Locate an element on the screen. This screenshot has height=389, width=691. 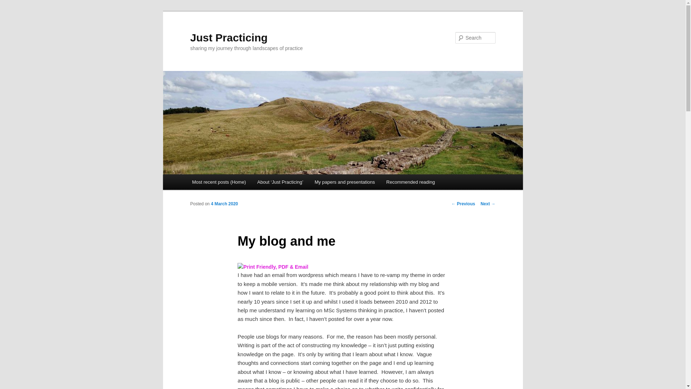
Just Practicing is located at coordinates (229, 37).